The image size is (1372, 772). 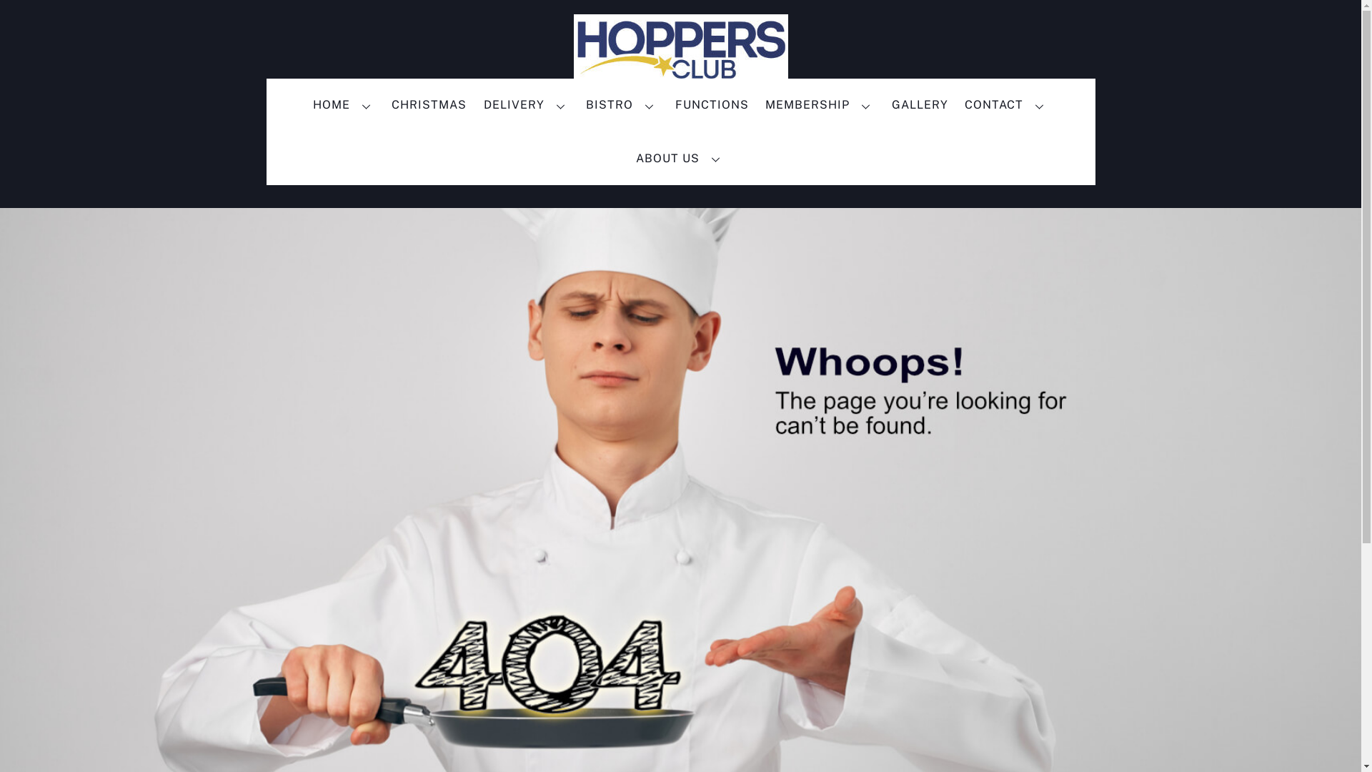 What do you see at coordinates (344, 105) in the screenshot?
I see `HOME` at bounding box center [344, 105].